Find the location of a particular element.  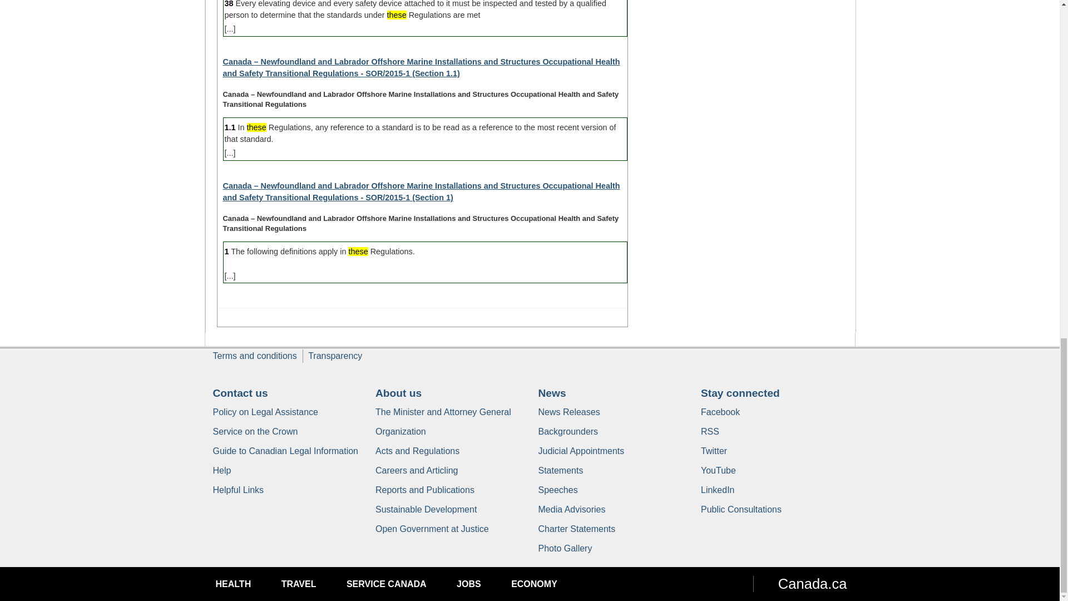

Help is located at coordinates (221, 471).